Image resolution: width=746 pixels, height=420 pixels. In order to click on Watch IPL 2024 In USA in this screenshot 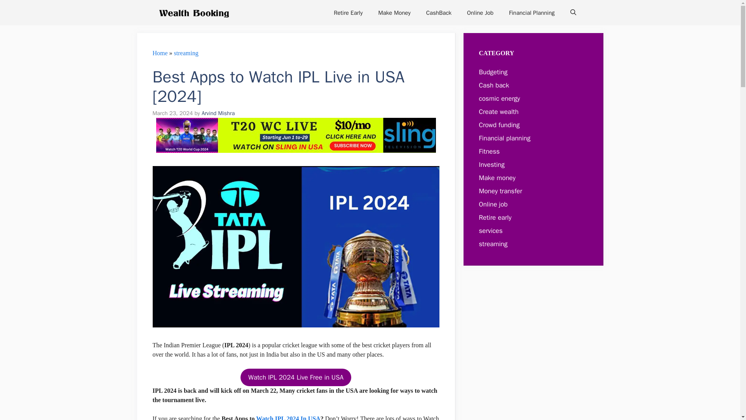, I will do `click(288, 418)`.